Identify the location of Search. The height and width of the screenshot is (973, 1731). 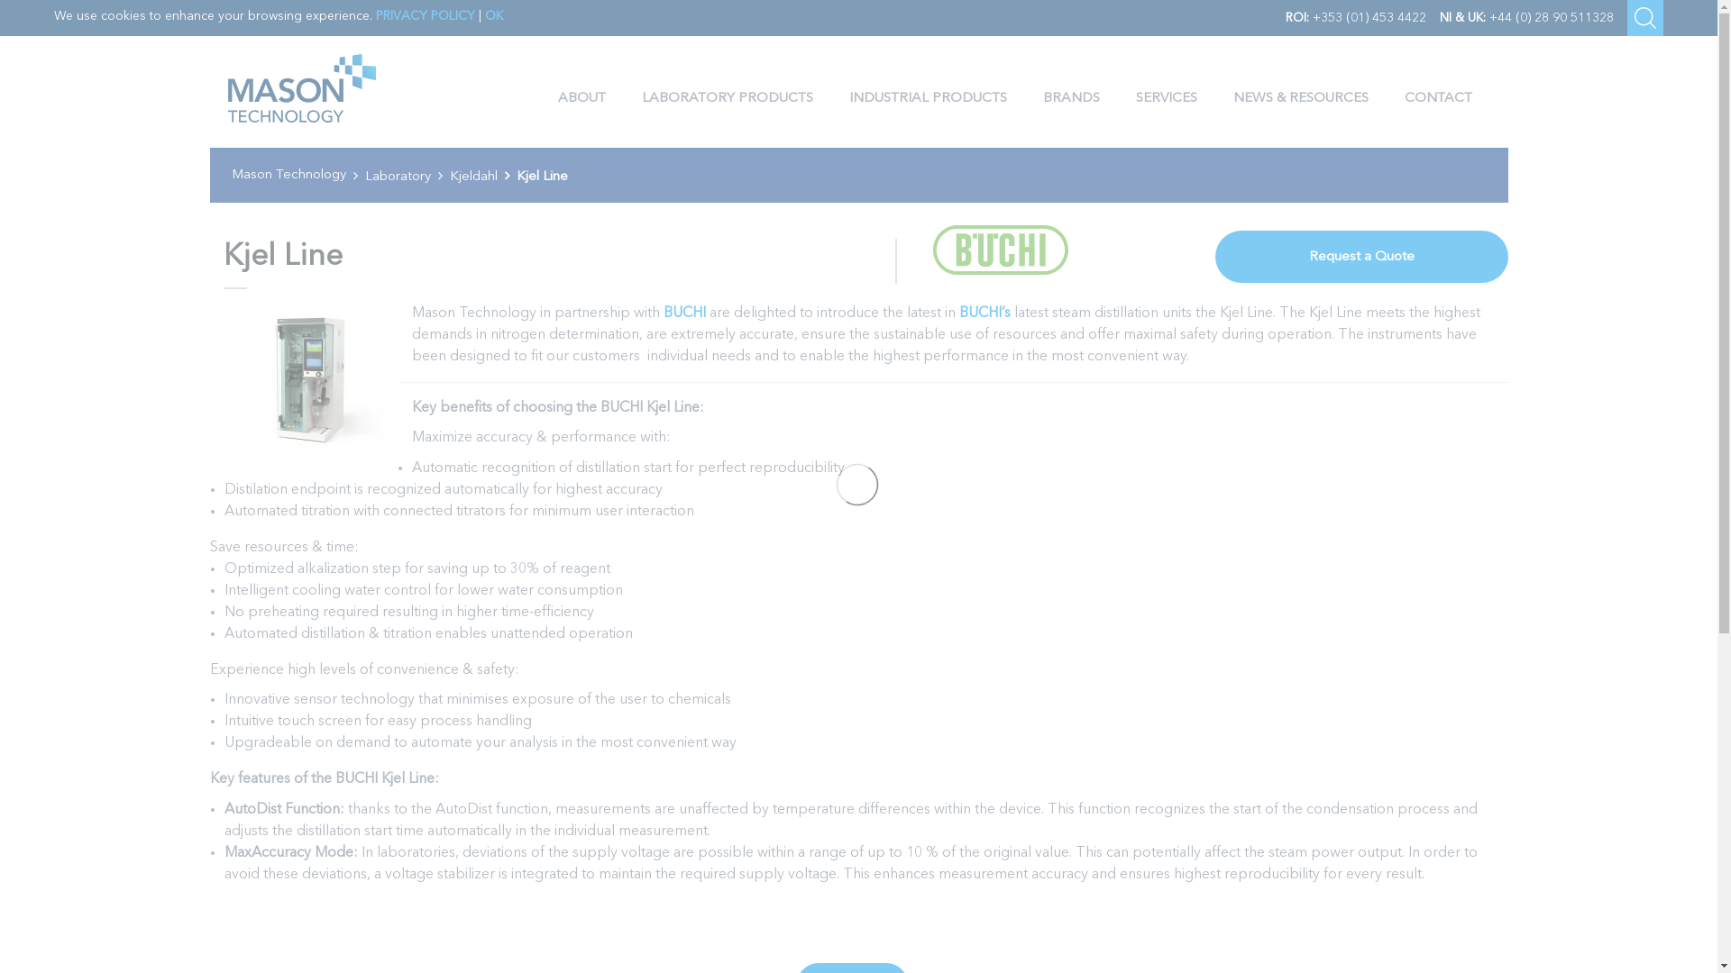
(1644, 18).